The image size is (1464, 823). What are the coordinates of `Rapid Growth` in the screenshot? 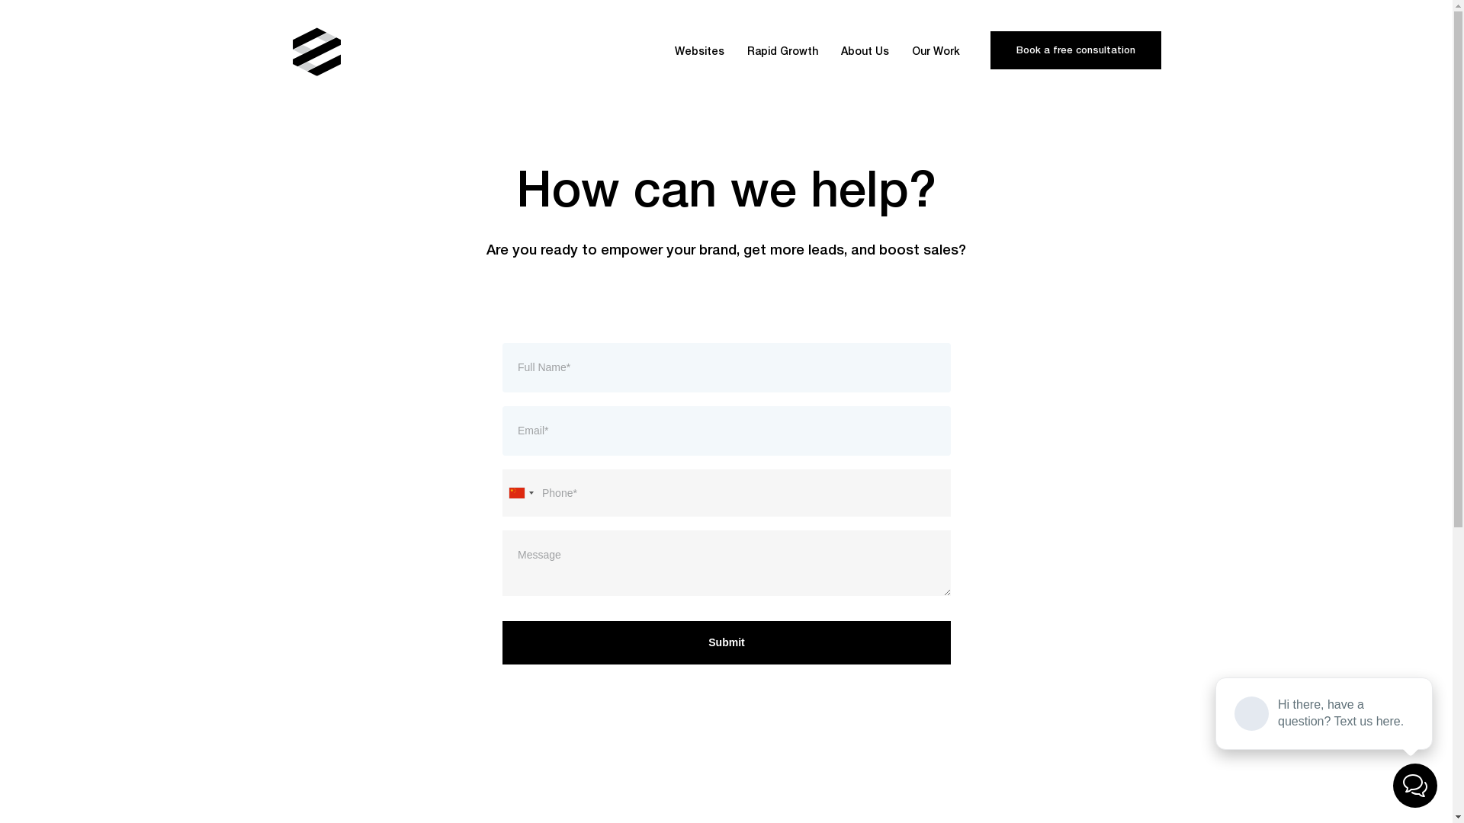 It's located at (782, 53).